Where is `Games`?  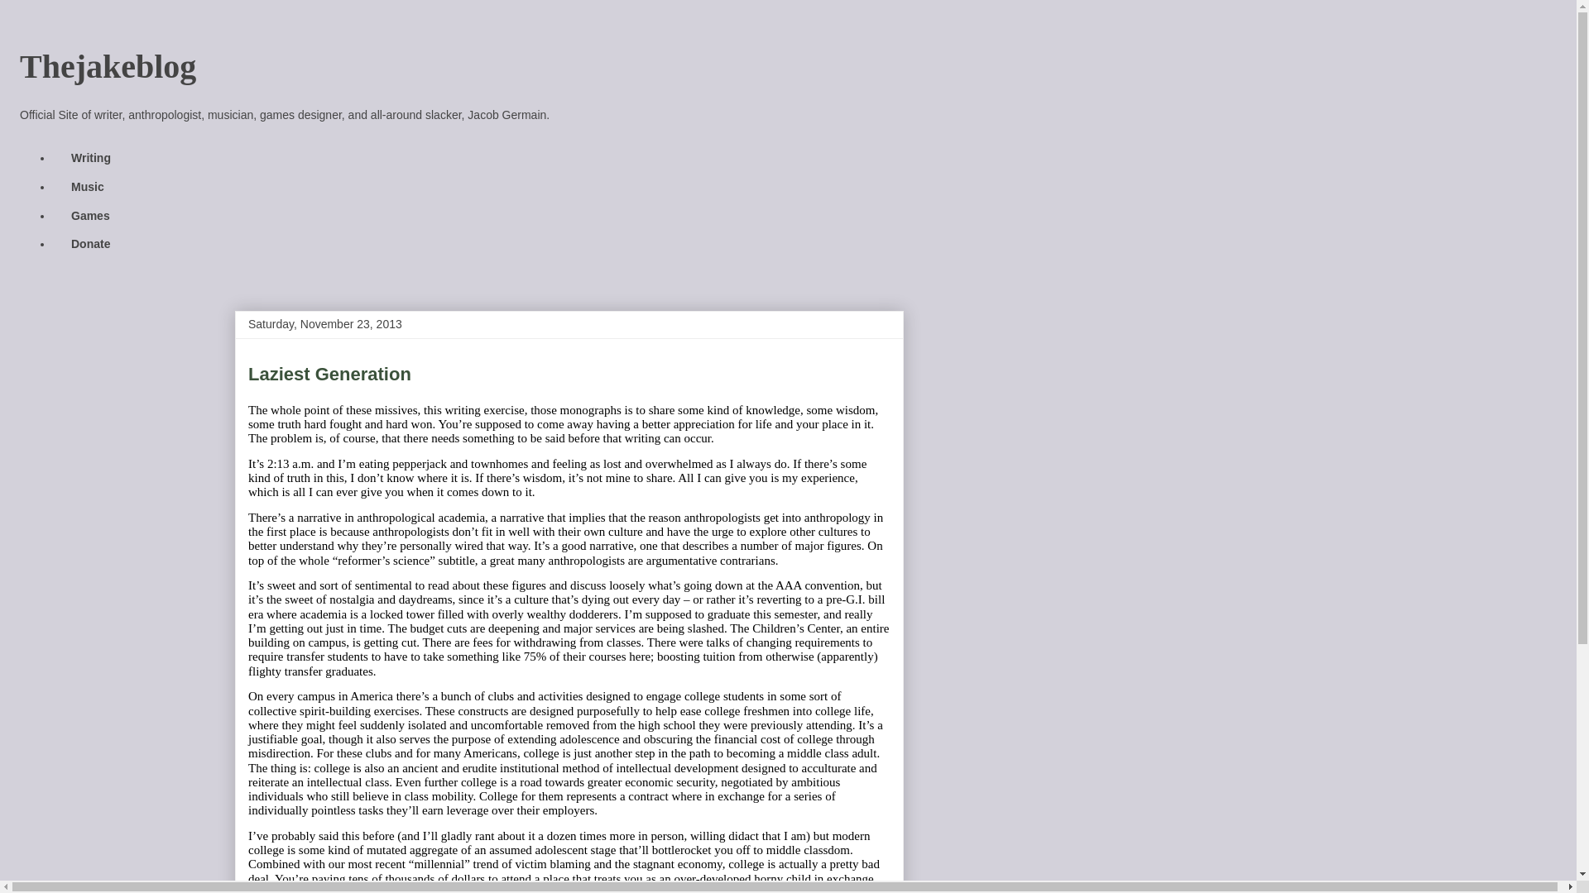
Games is located at coordinates (89, 215).